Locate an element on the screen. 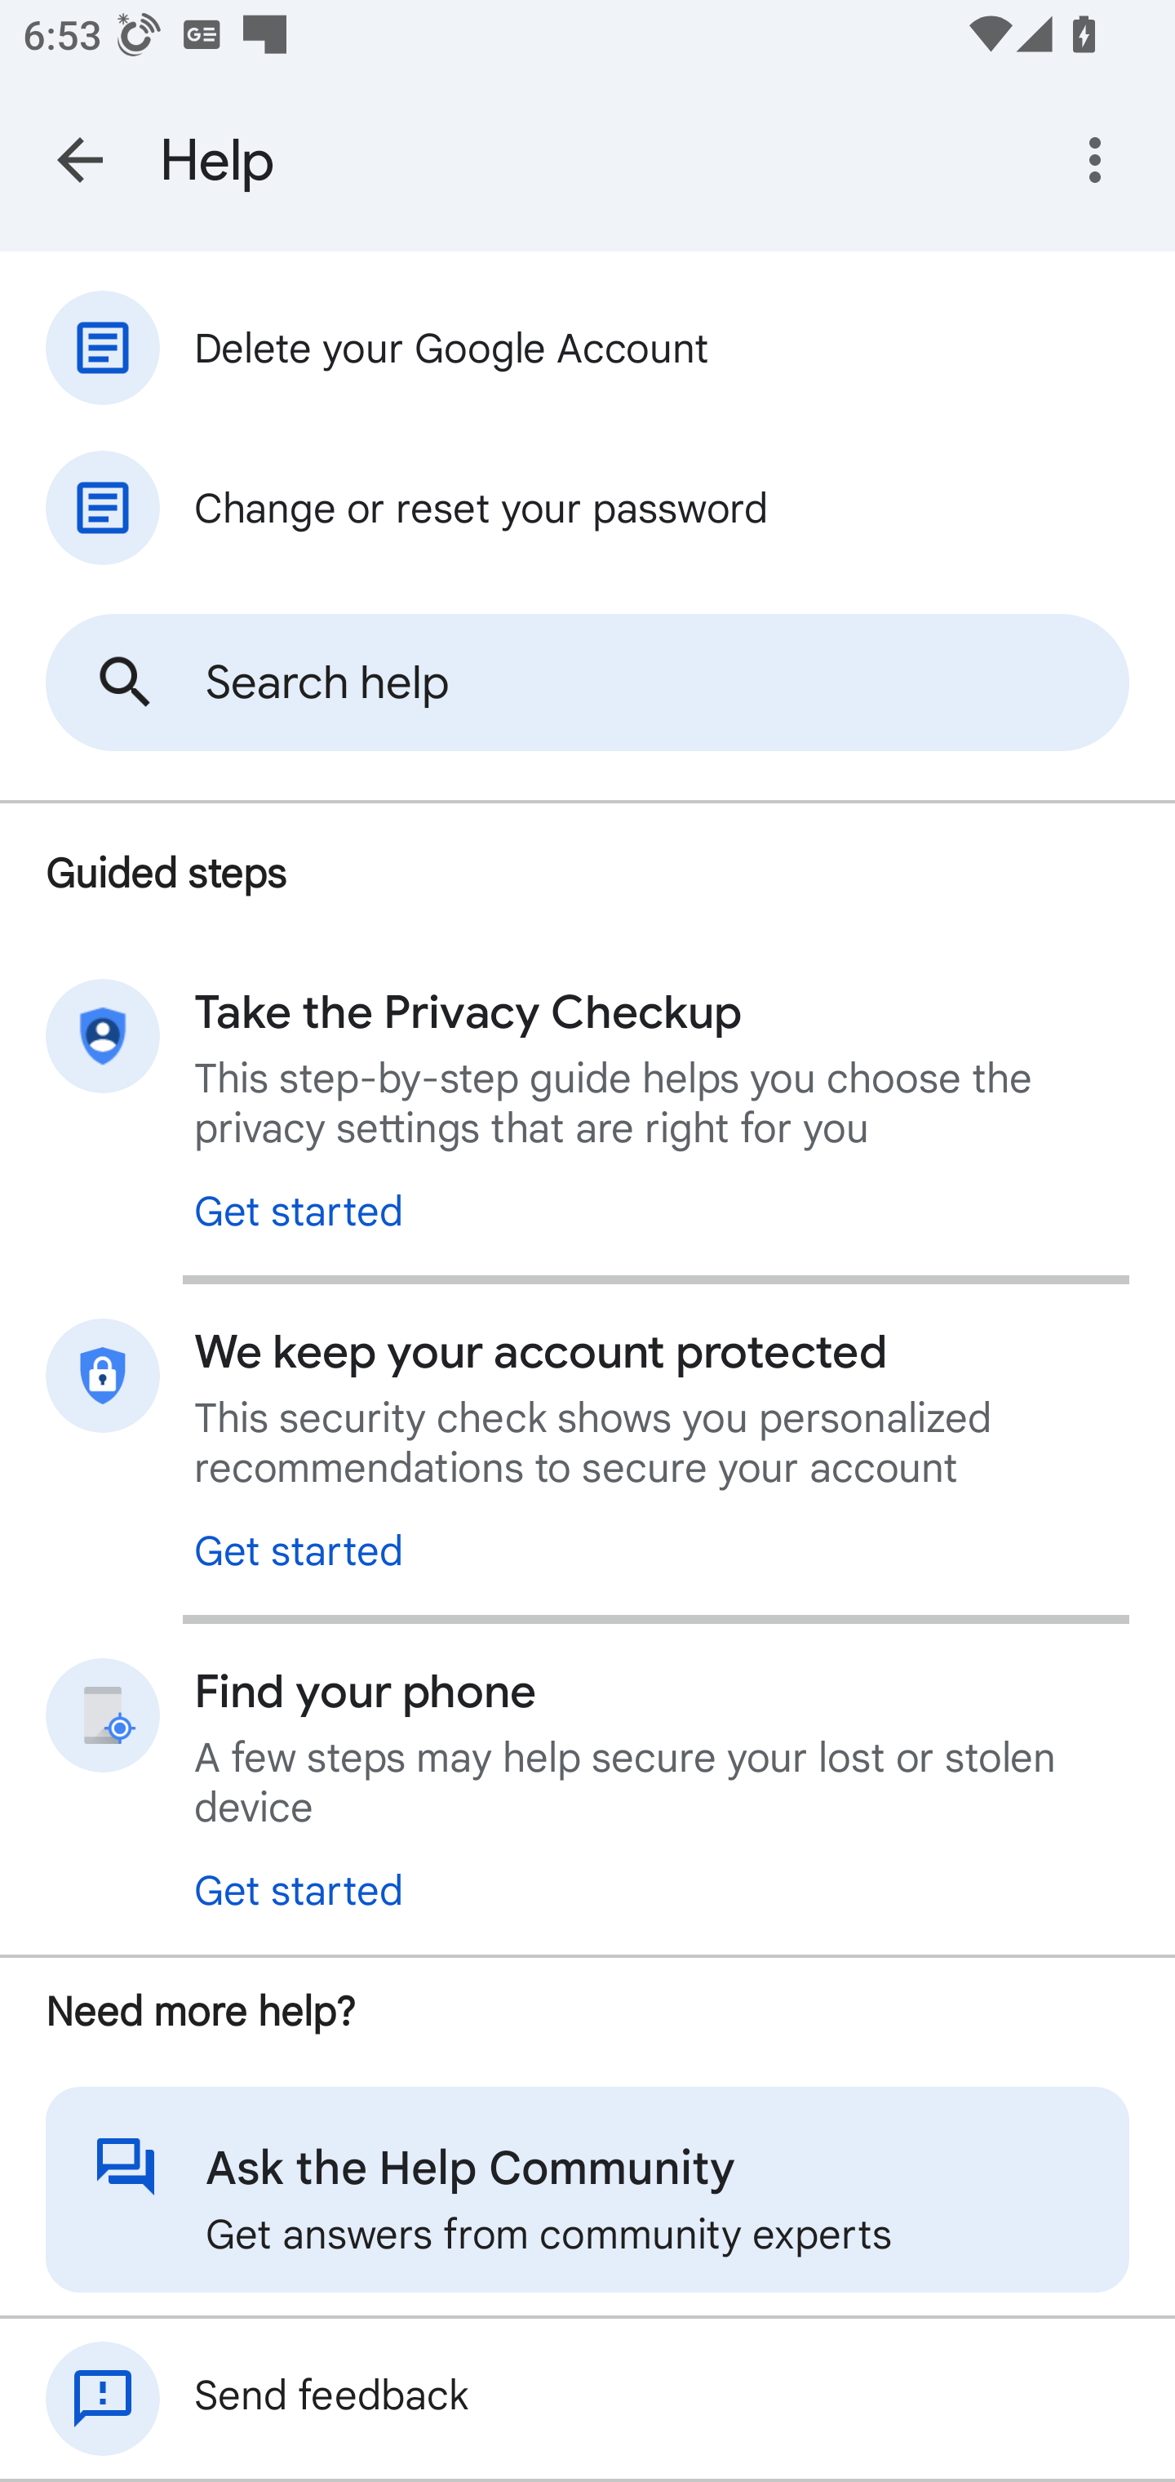 This screenshot has height=2482, width=1175. Send feedback is located at coordinates (587, 2399).